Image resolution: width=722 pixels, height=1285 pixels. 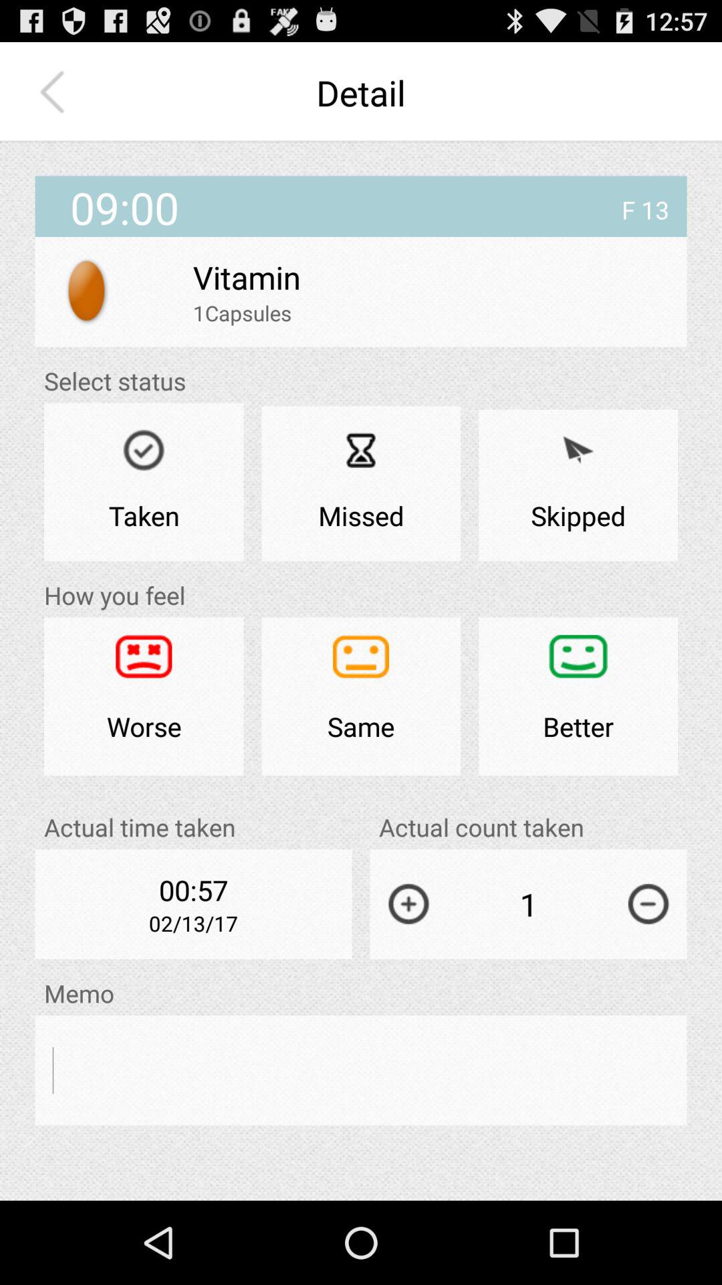 What do you see at coordinates (578, 696) in the screenshot?
I see `turn on better icon` at bounding box center [578, 696].